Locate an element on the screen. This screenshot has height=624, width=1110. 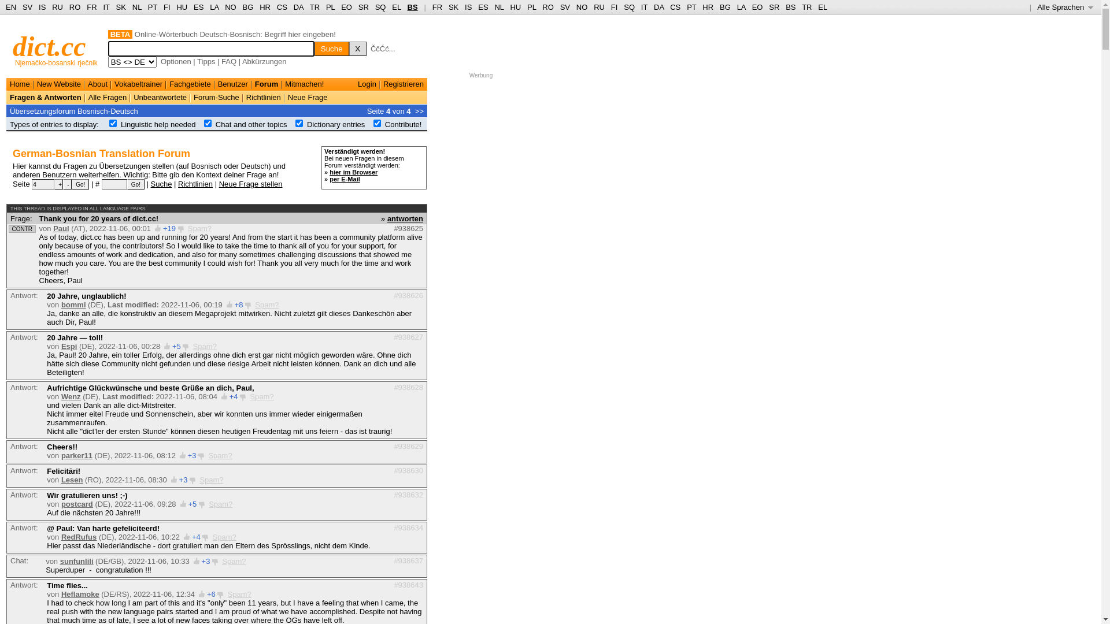
Spam? is located at coordinates (200, 229).